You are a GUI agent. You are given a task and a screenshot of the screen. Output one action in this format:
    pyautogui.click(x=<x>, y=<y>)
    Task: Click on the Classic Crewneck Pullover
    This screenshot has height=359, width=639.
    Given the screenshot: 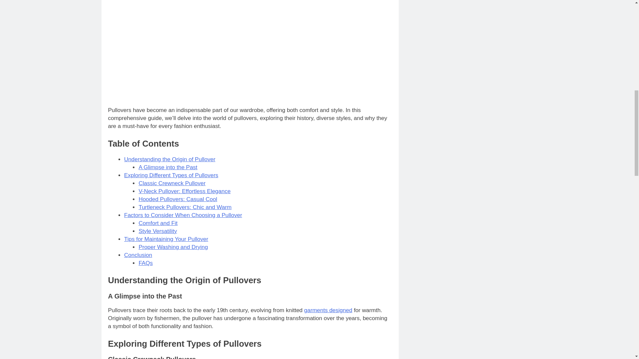 What is the action you would take?
    pyautogui.click(x=172, y=183)
    